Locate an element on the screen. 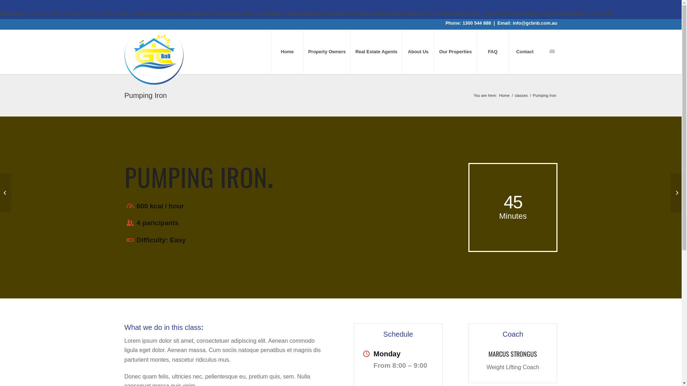 The height and width of the screenshot is (386, 687). Our Properties is located at coordinates (455, 51).